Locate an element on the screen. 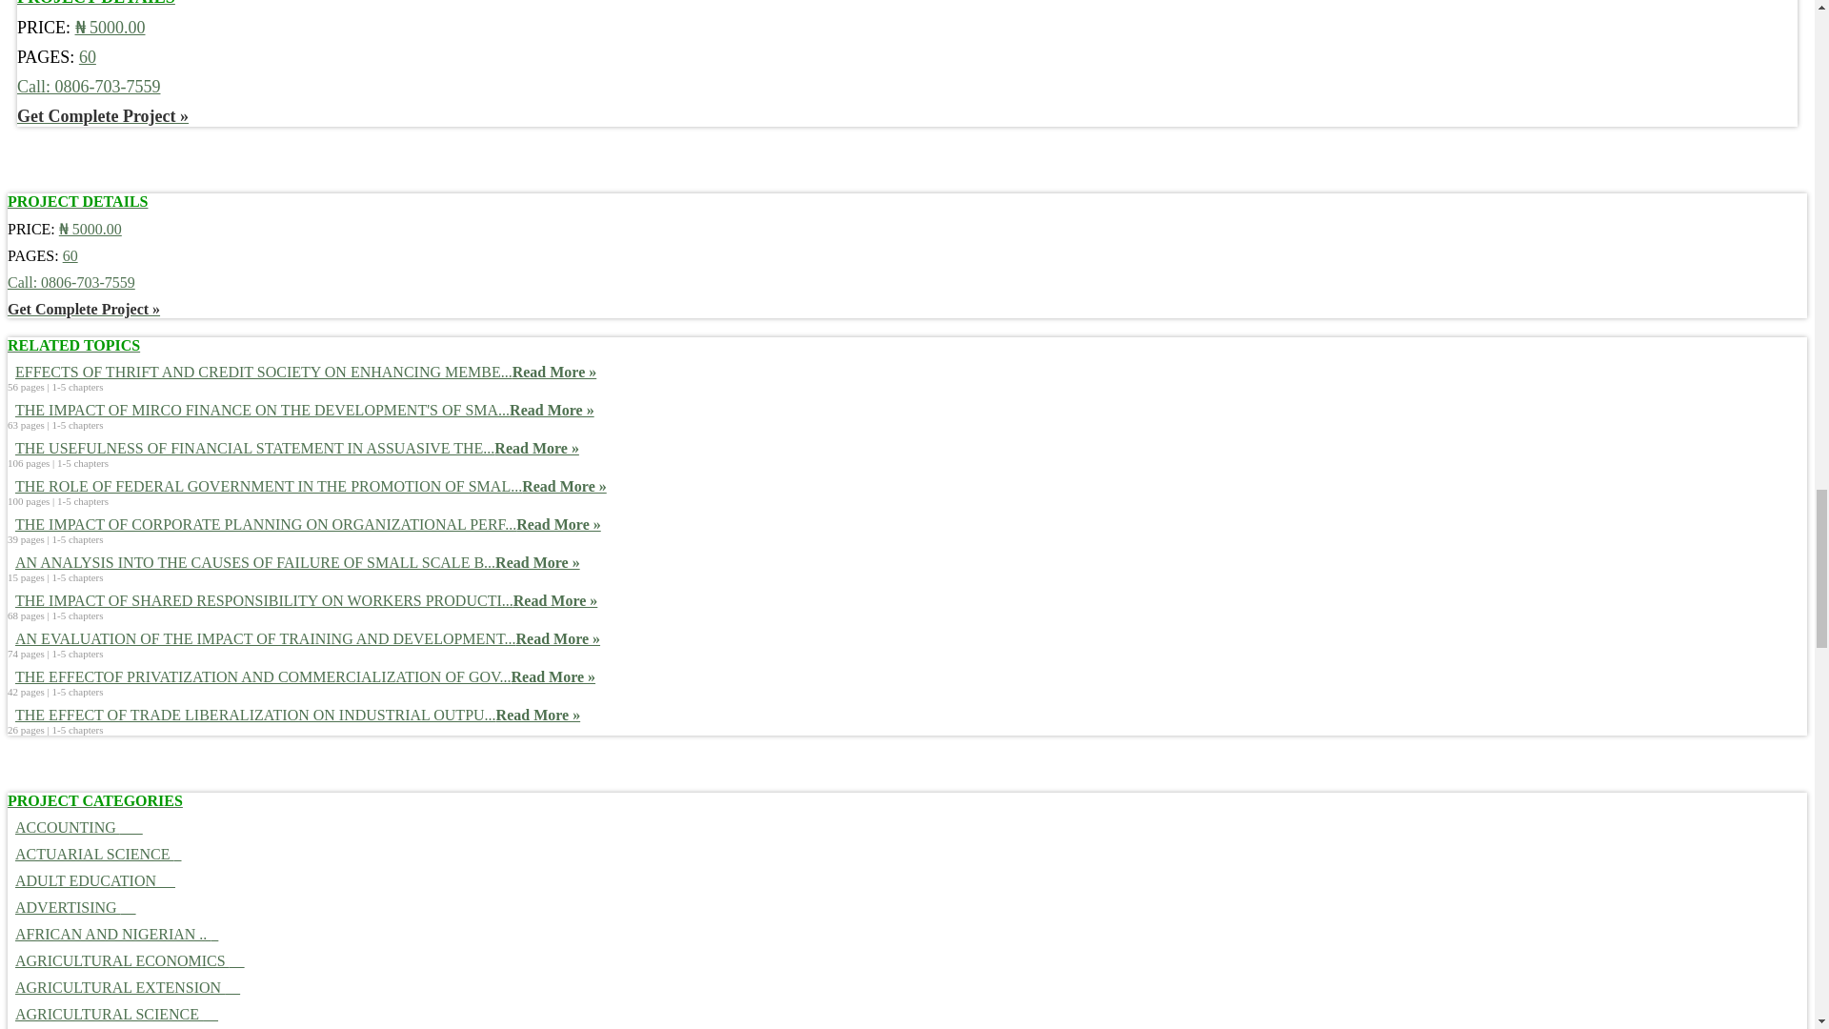 The width and height of the screenshot is (1829, 1029). ACCOUNTING PROJECT TOPICS AND RESEARCH MATERIALS is located at coordinates (74, 827).